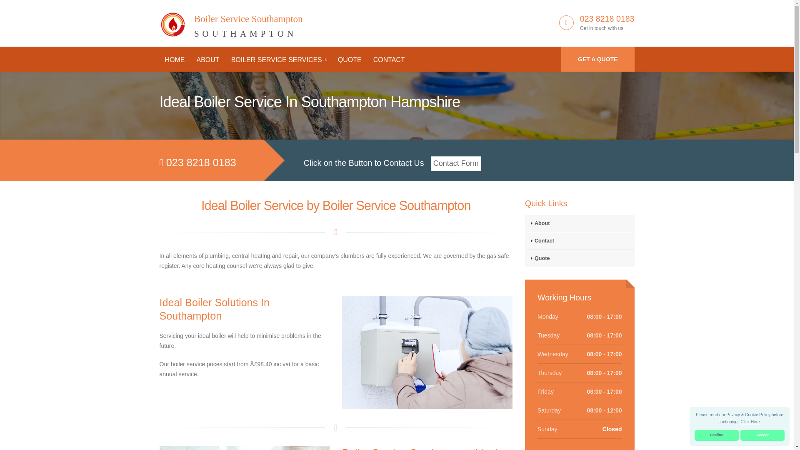 This screenshot has height=450, width=800. I want to click on Click Here, so click(231, 21).